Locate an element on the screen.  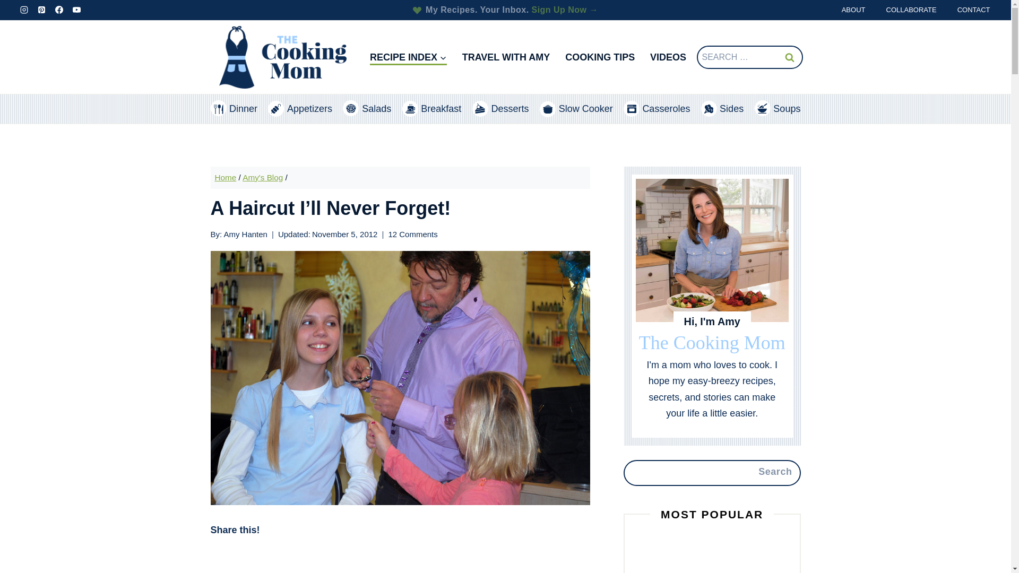
Sides is located at coordinates (722, 109).